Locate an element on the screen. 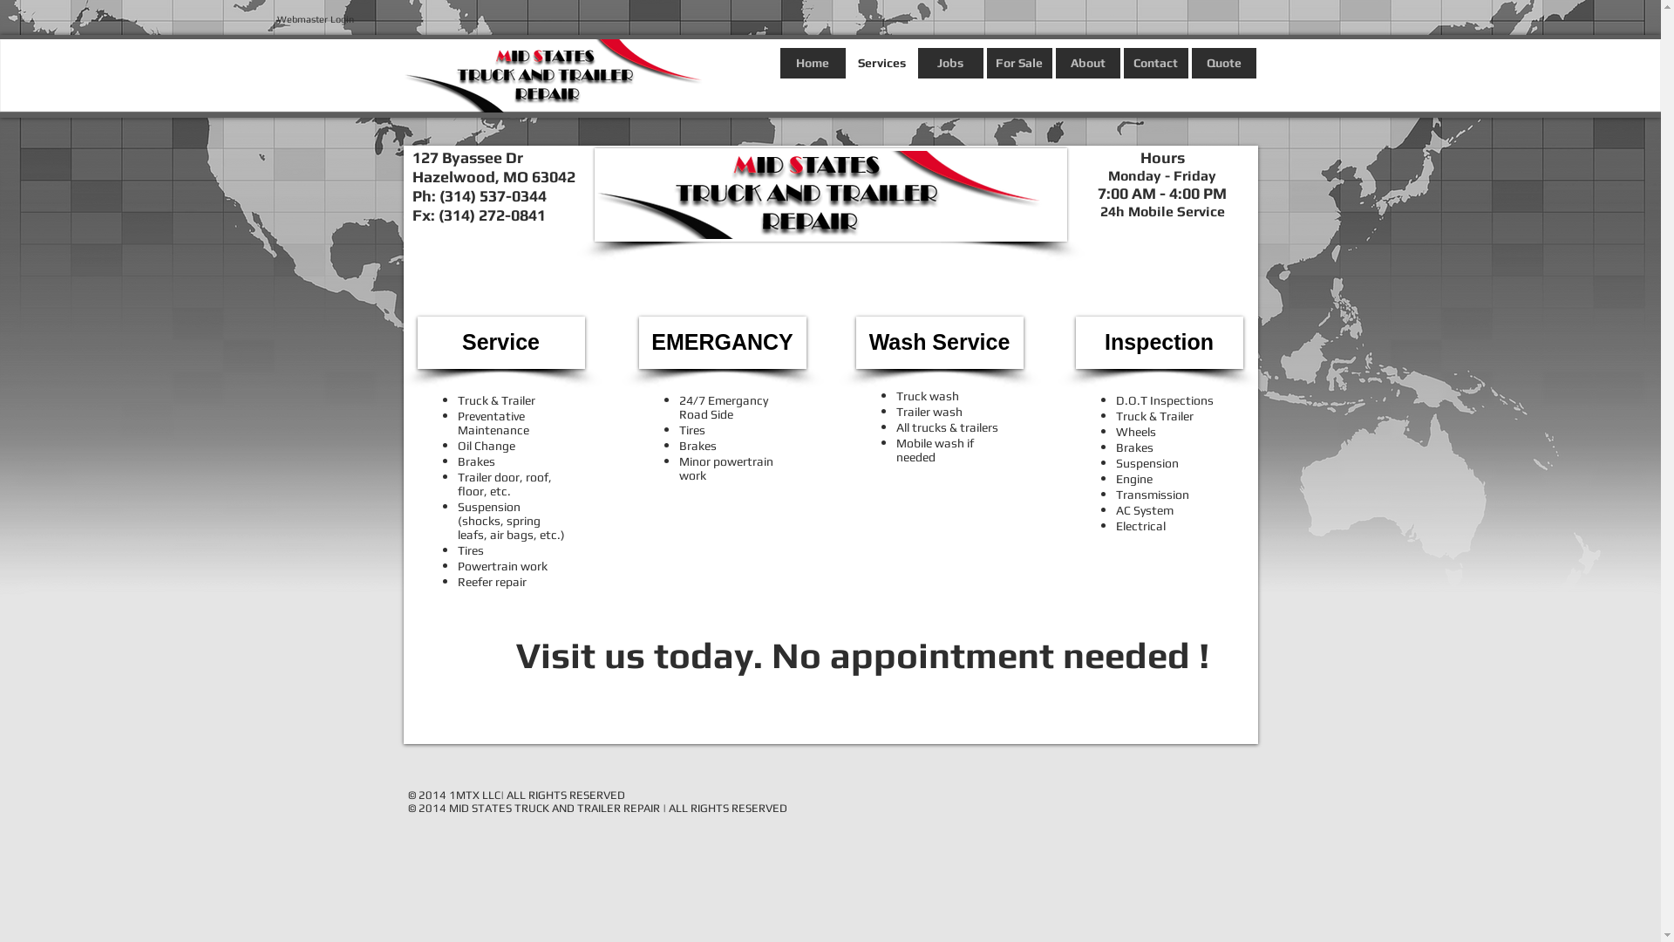  For Sale is located at coordinates (1020, 63).